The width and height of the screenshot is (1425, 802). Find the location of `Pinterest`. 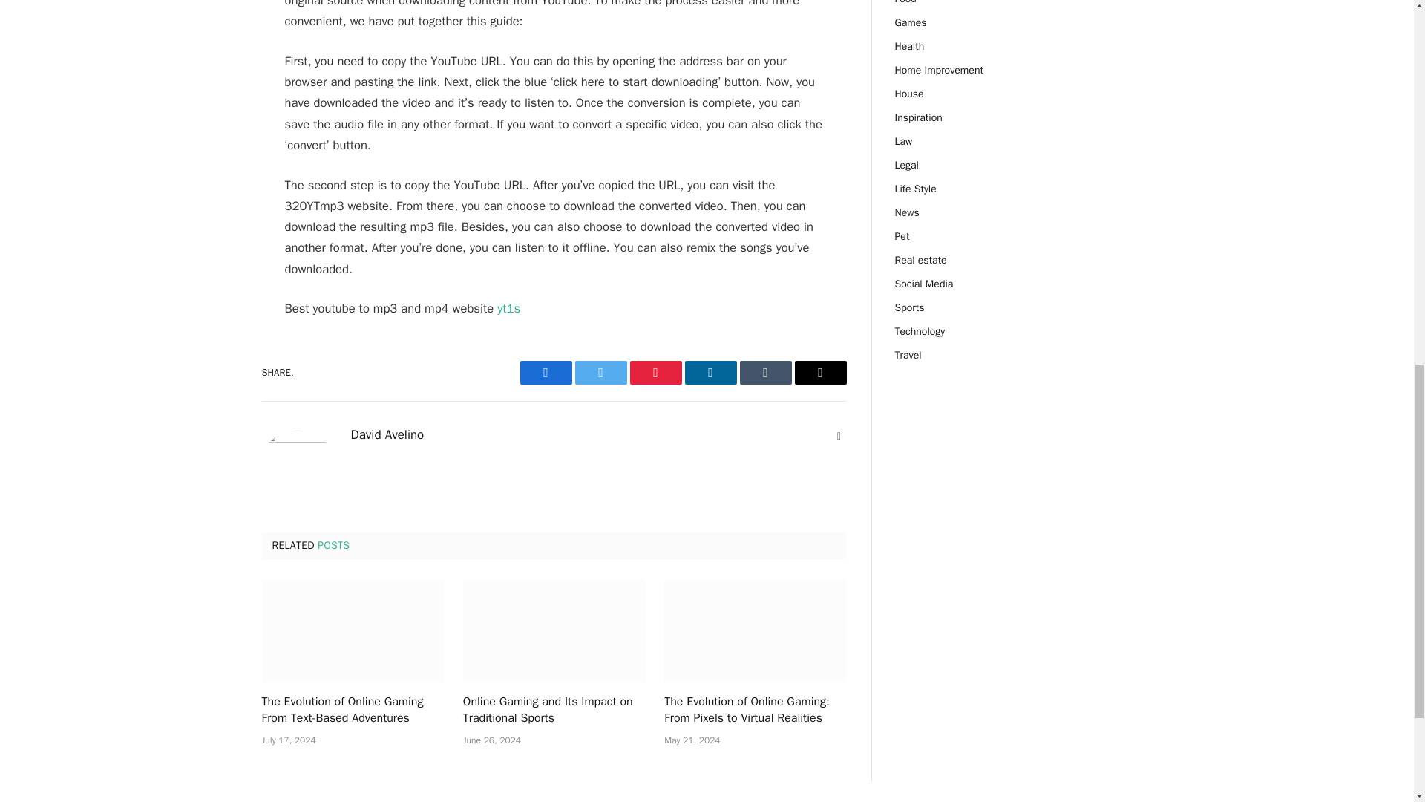

Pinterest is located at coordinates (655, 373).